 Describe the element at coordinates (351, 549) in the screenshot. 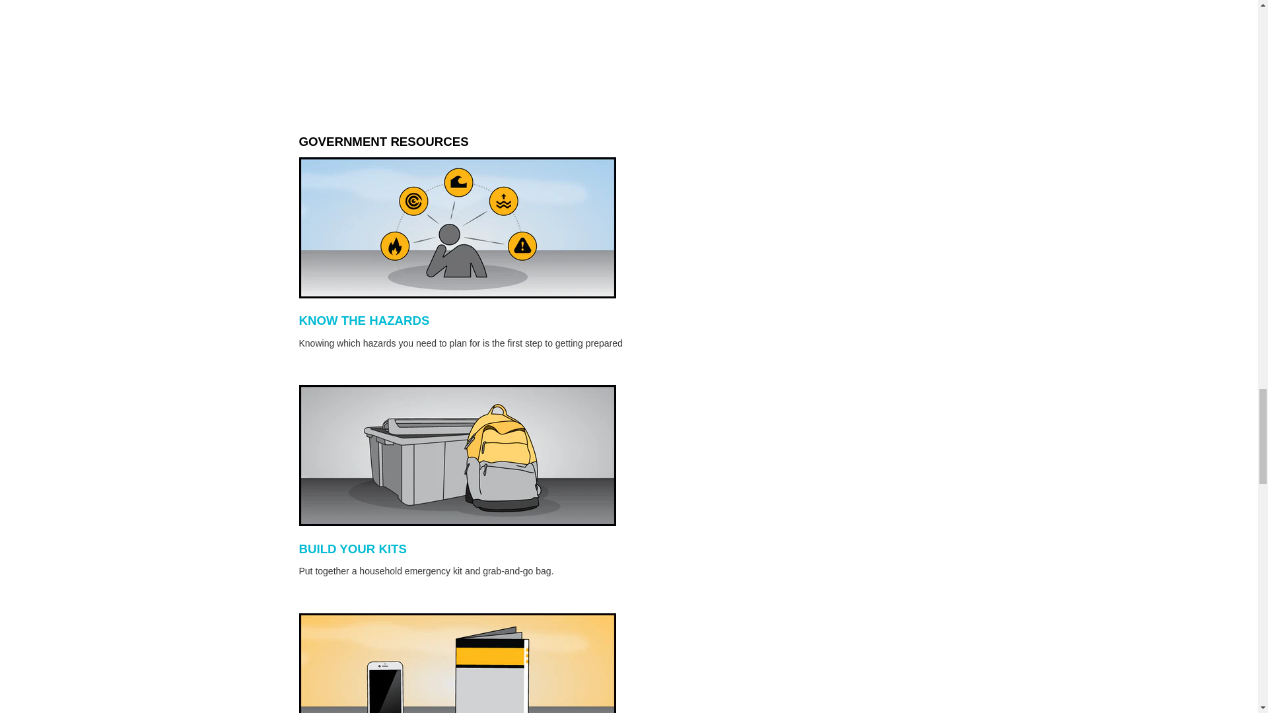

I see `BUILD YOUR KITS` at that location.